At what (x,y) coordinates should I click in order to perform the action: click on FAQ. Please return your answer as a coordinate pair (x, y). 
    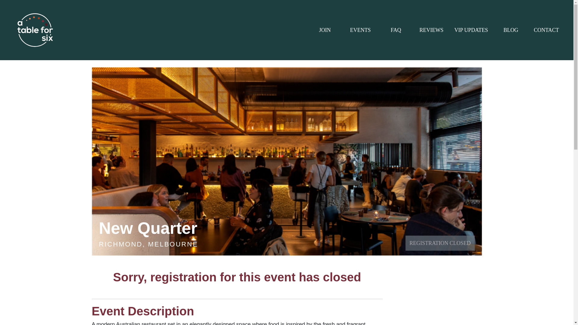
    Looking at the image, I should click on (396, 30).